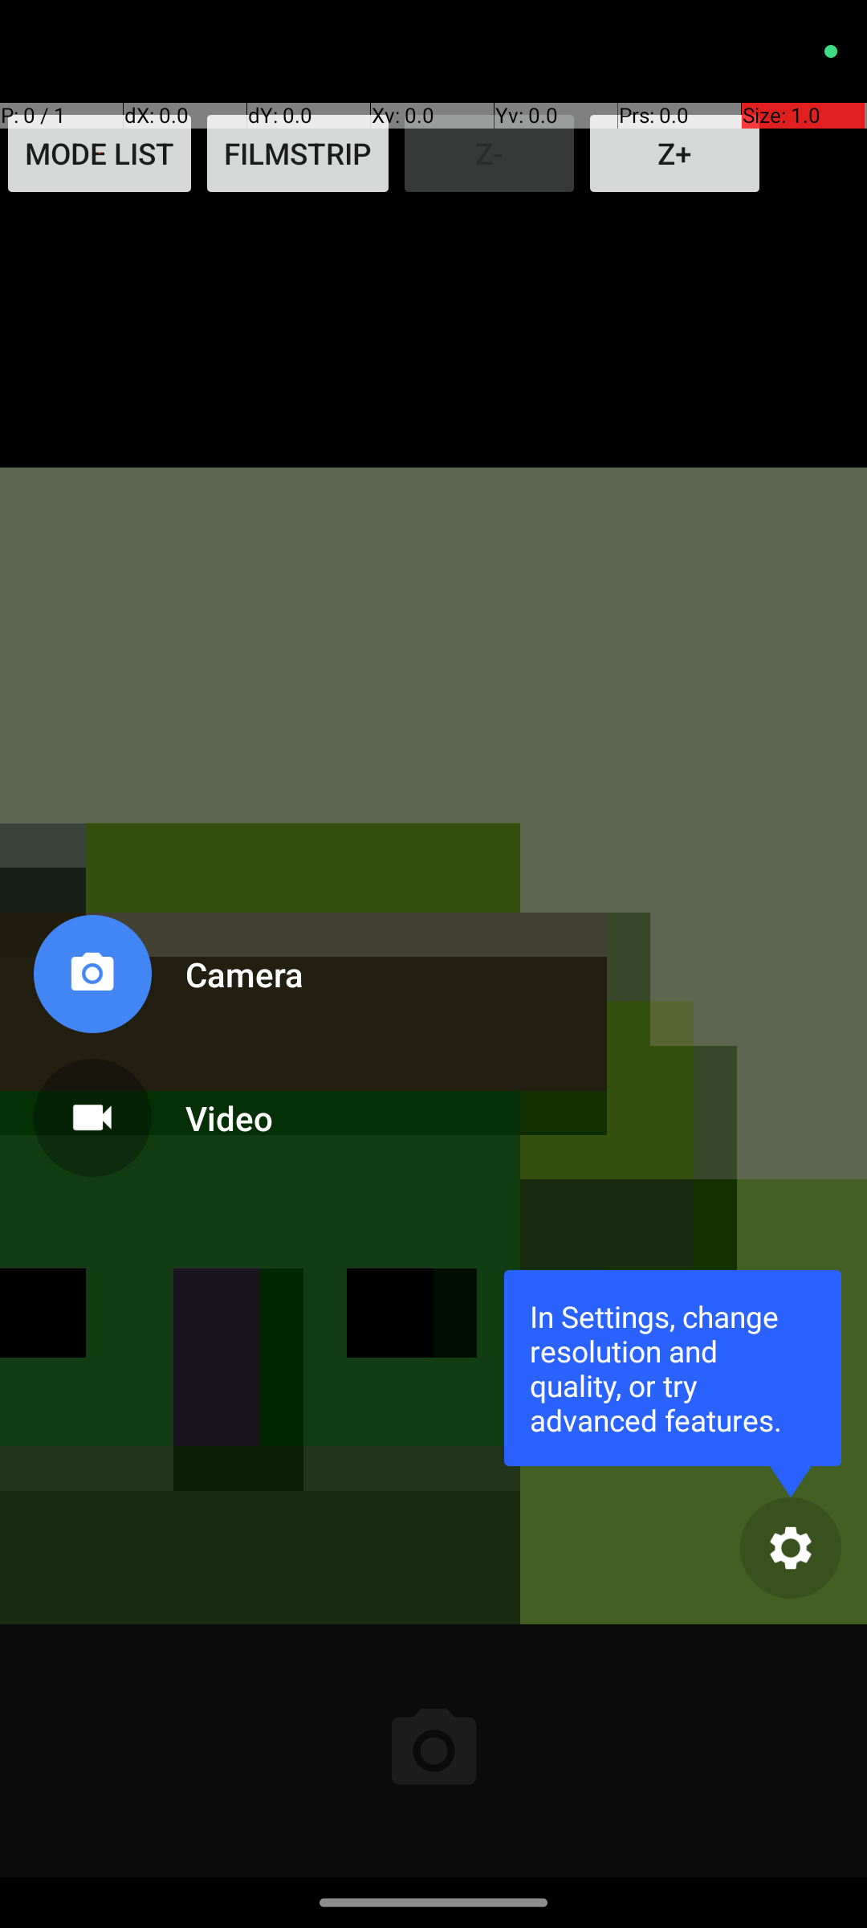 Image resolution: width=867 pixels, height=1928 pixels. What do you see at coordinates (165, 1112) in the screenshot?
I see `Switch to Video Camera` at bounding box center [165, 1112].